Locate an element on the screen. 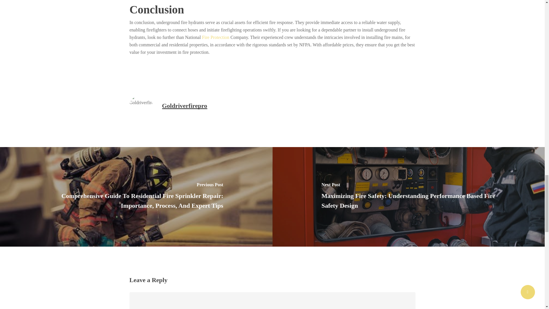 This screenshot has width=549, height=309. Goldriverfirepro is located at coordinates (184, 106).